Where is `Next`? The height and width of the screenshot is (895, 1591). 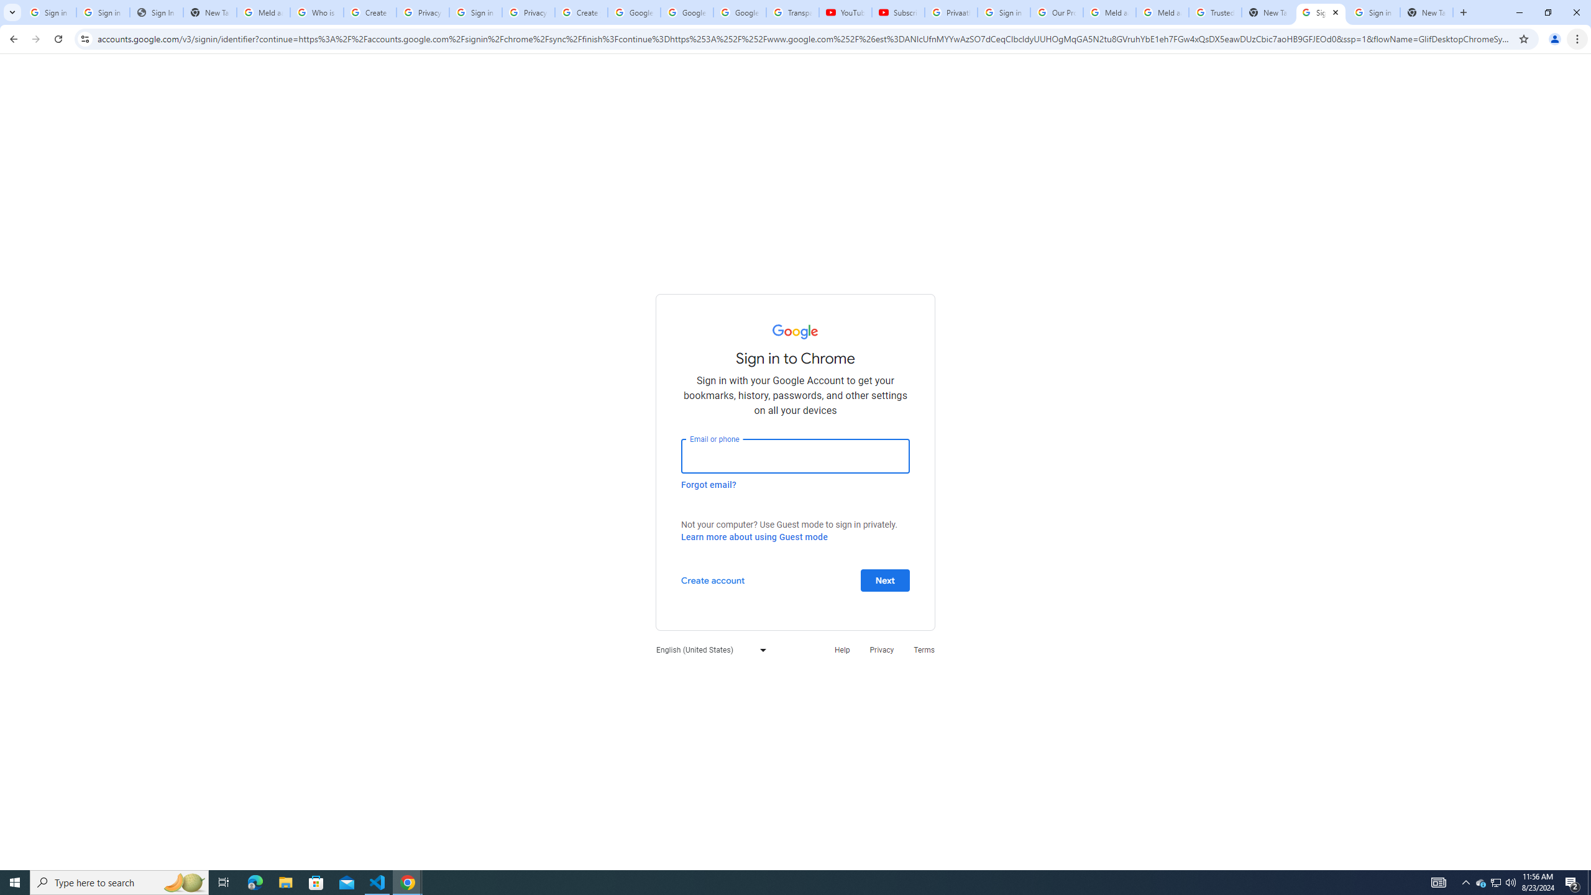
Next is located at coordinates (885, 579).